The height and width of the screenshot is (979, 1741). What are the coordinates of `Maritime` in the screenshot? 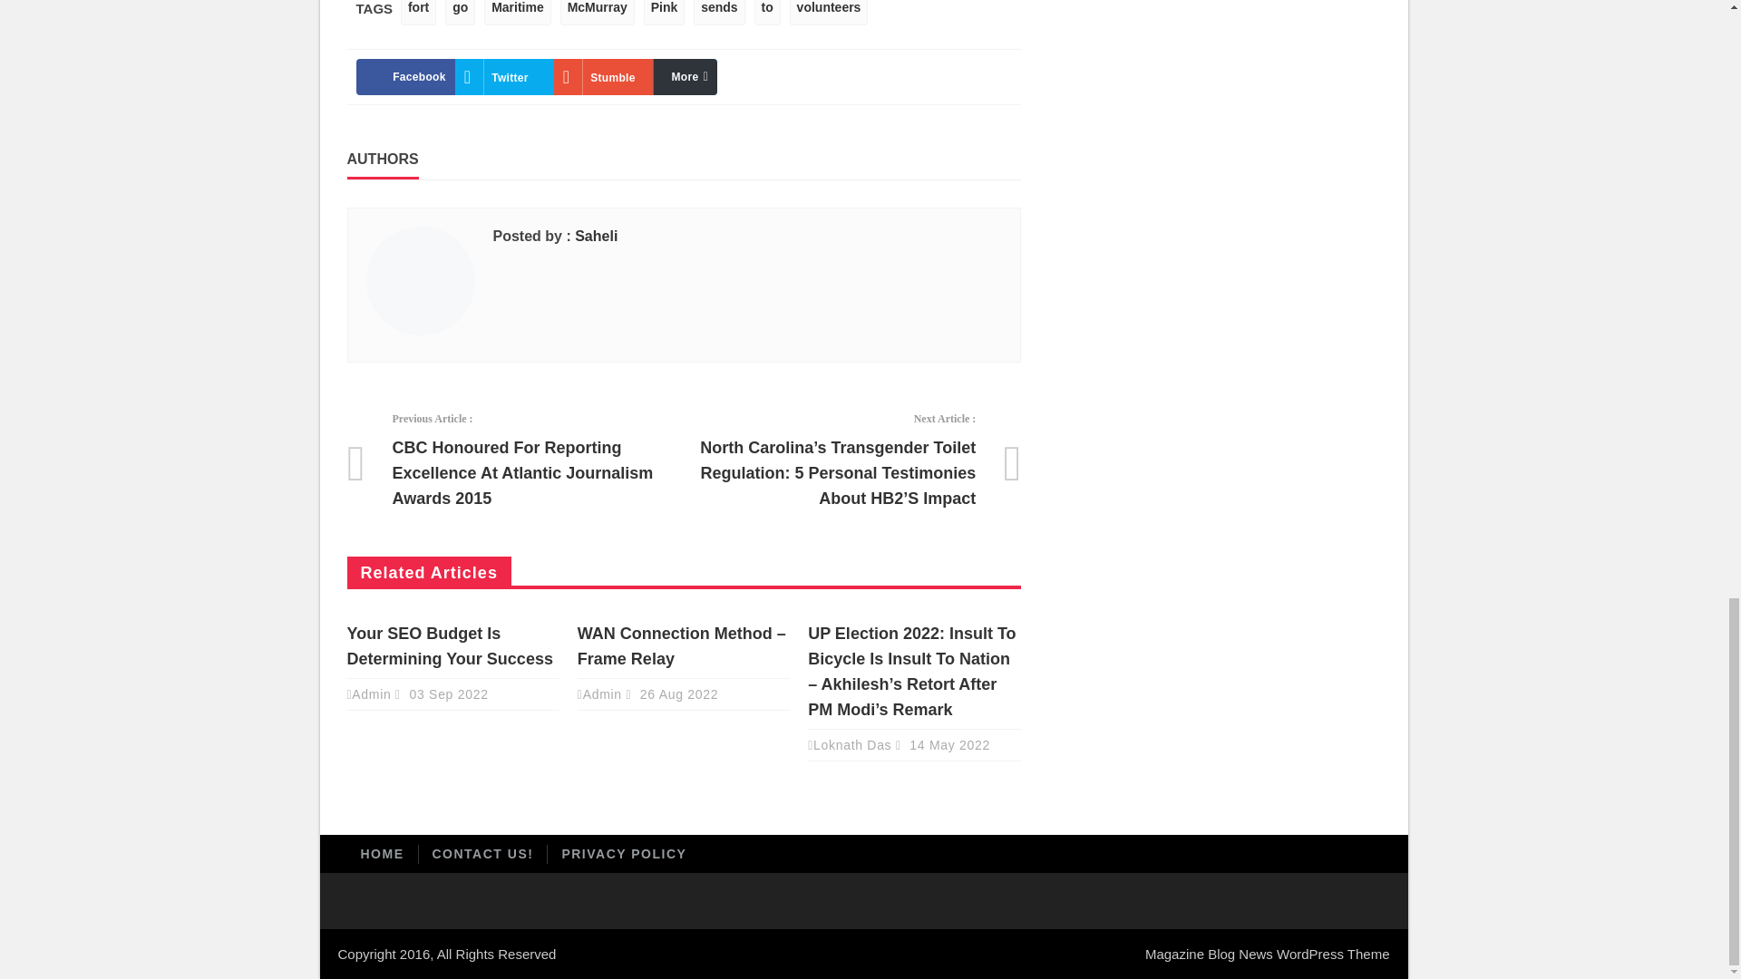 It's located at (517, 13).